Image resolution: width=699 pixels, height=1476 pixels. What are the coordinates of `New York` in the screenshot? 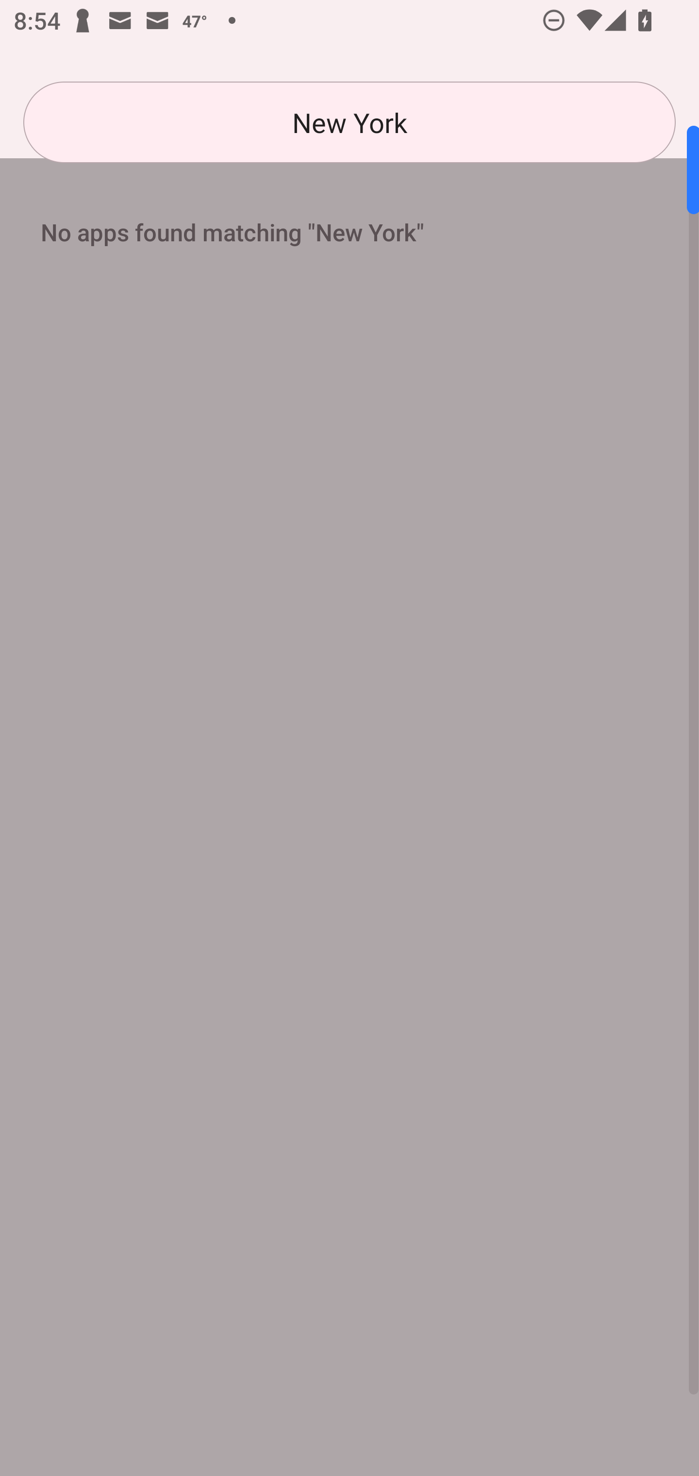 It's located at (349, 122).